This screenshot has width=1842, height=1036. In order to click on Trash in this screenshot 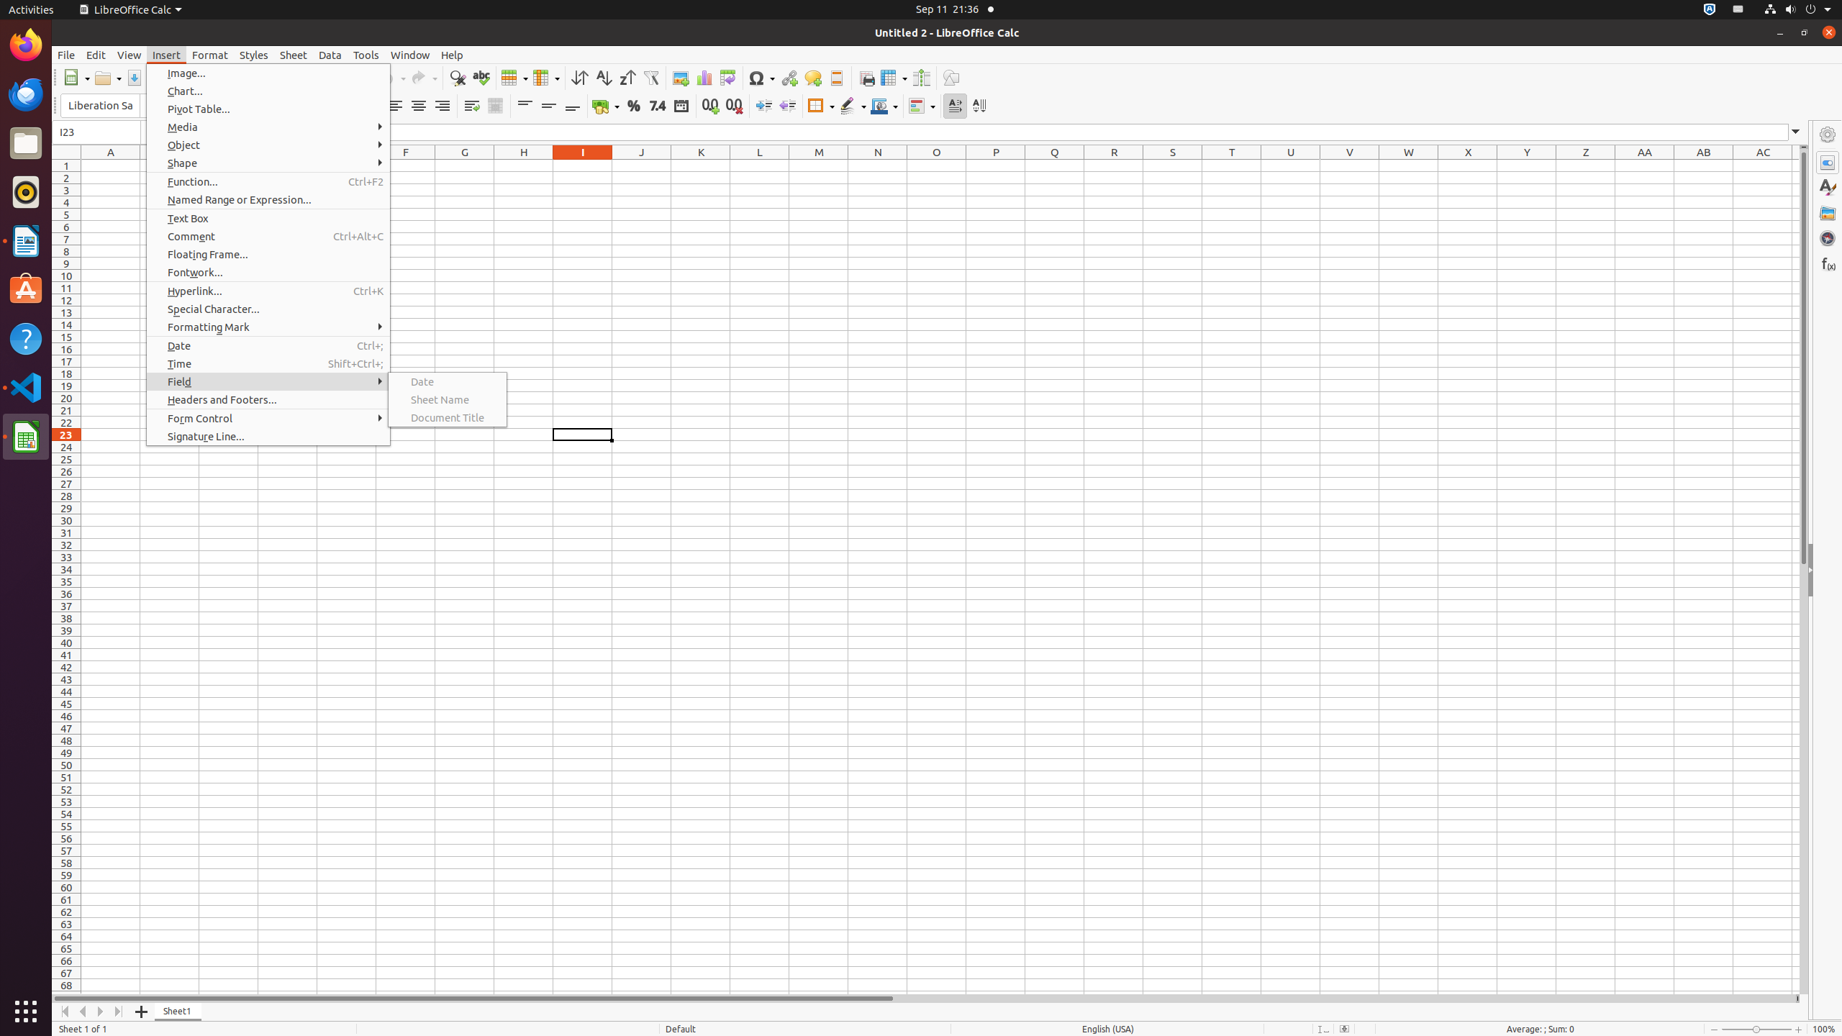, I will do `click(96, 137)`.